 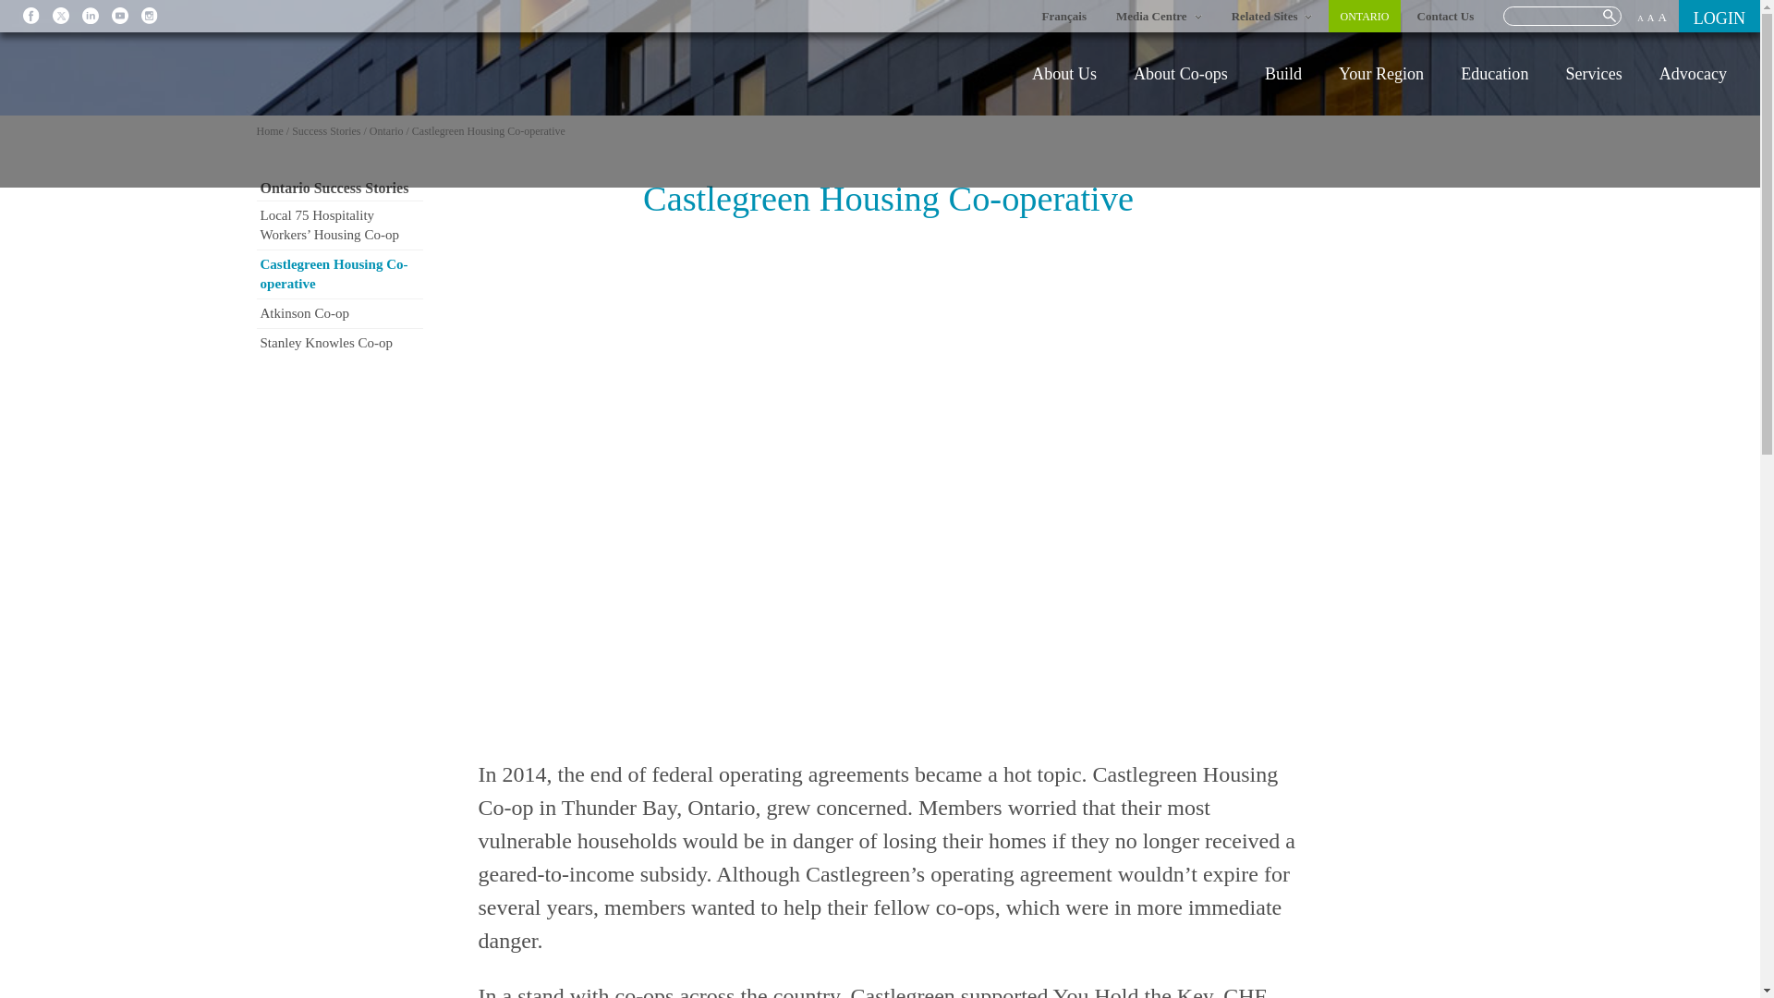 What do you see at coordinates (325, 131) in the screenshot?
I see `Go to Success Stories.` at bounding box center [325, 131].